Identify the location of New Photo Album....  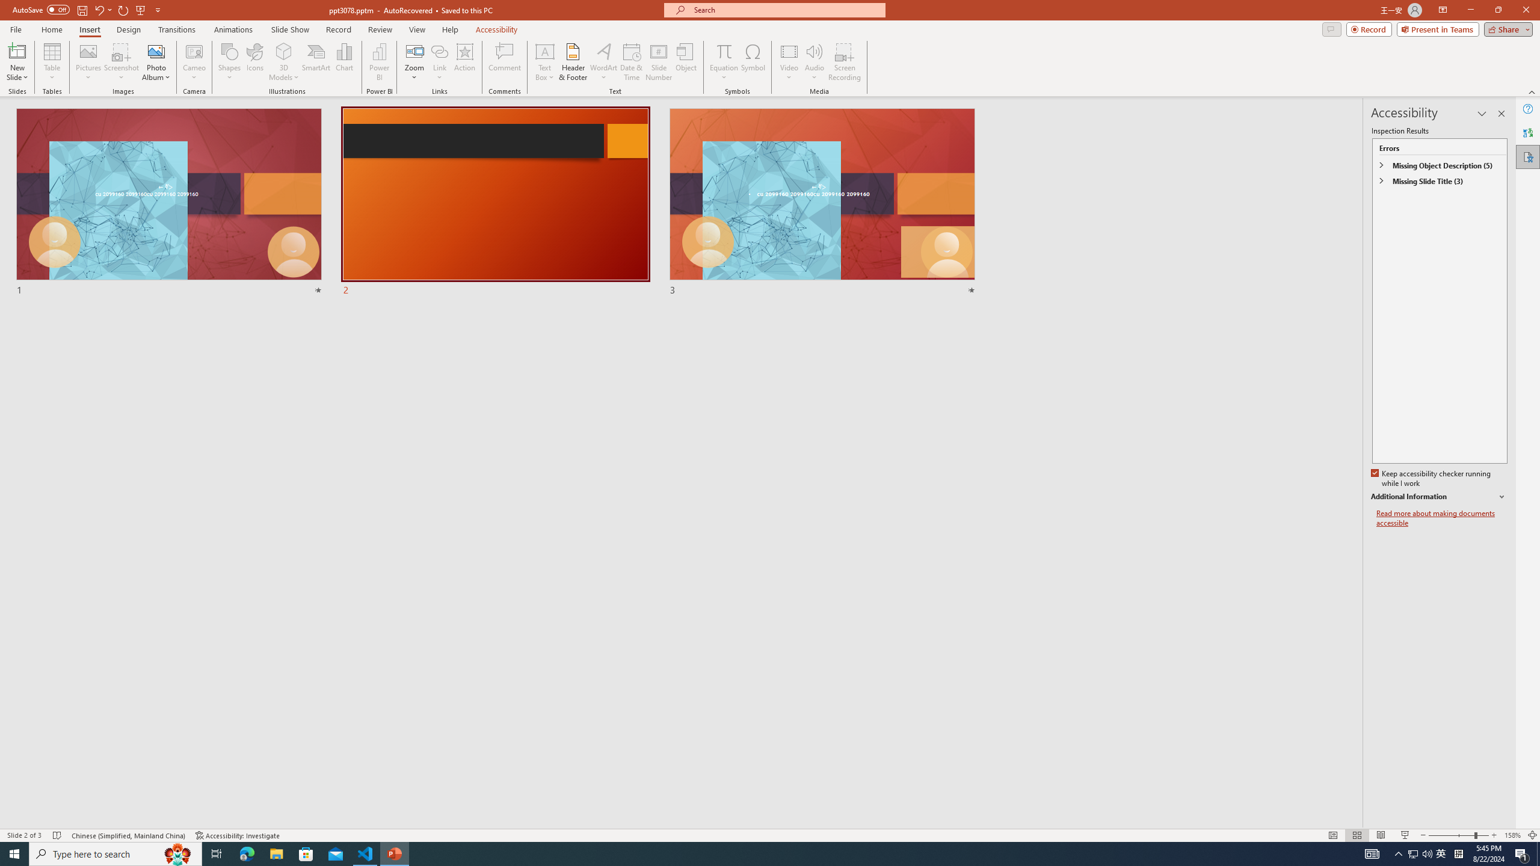
(156, 51).